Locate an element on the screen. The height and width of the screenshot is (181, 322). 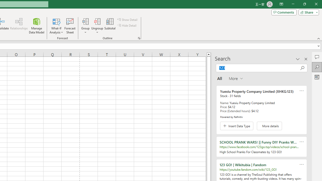
Search is located at coordinates (317, 67).